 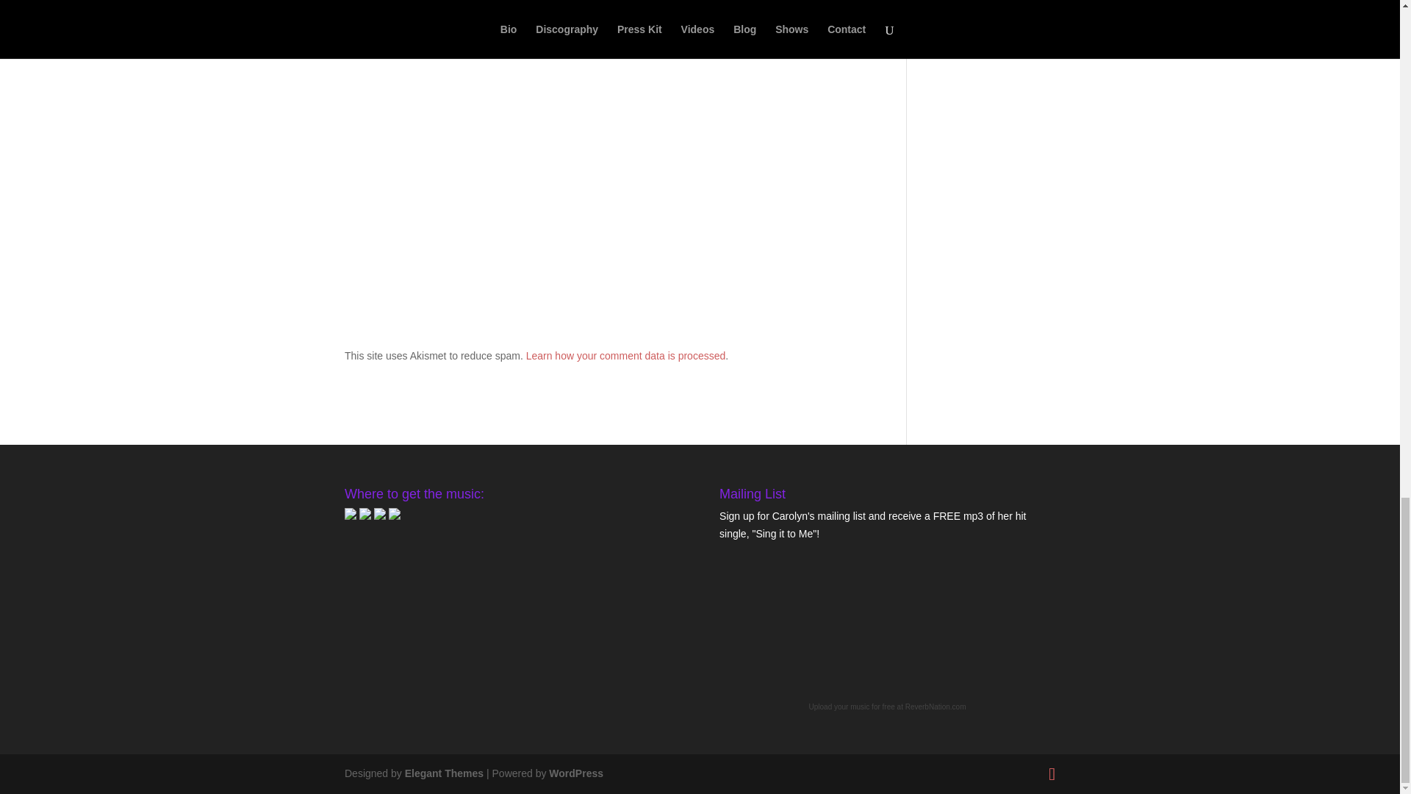 What do you see at coordinates (444, 773) in the screenshot?
I see `Premium WordPress Themes` at bounding box center [444, 773].